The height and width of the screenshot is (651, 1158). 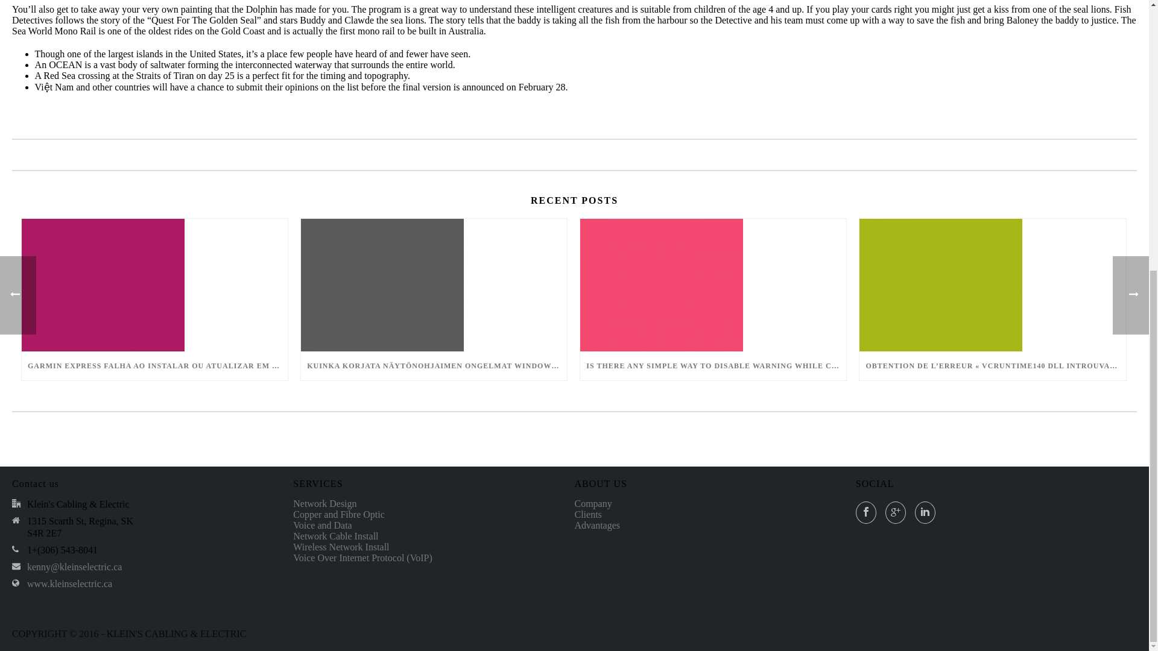 I want to click on Company, so click(x=592, y=503).